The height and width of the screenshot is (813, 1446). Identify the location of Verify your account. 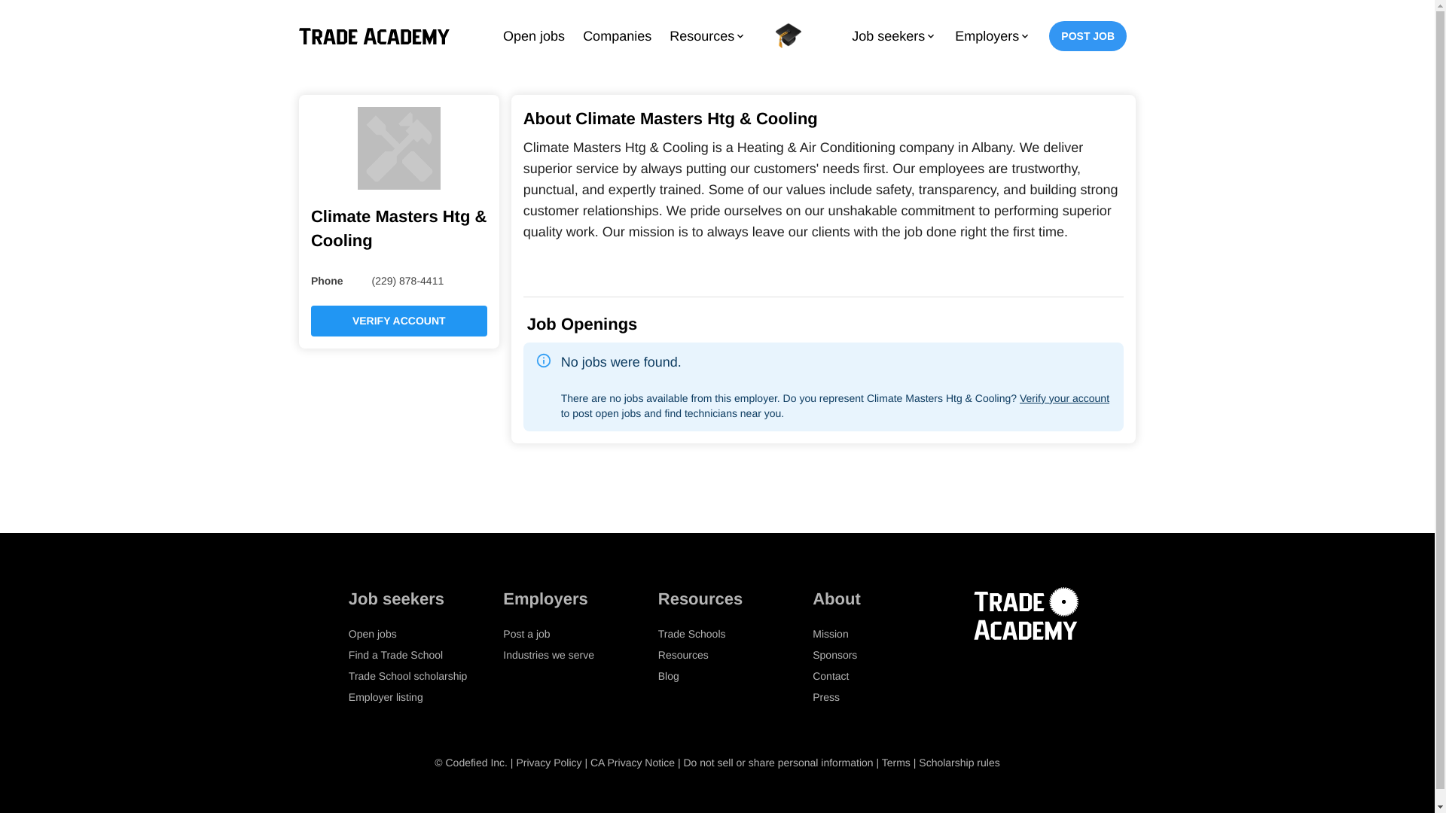
(1063, 397).